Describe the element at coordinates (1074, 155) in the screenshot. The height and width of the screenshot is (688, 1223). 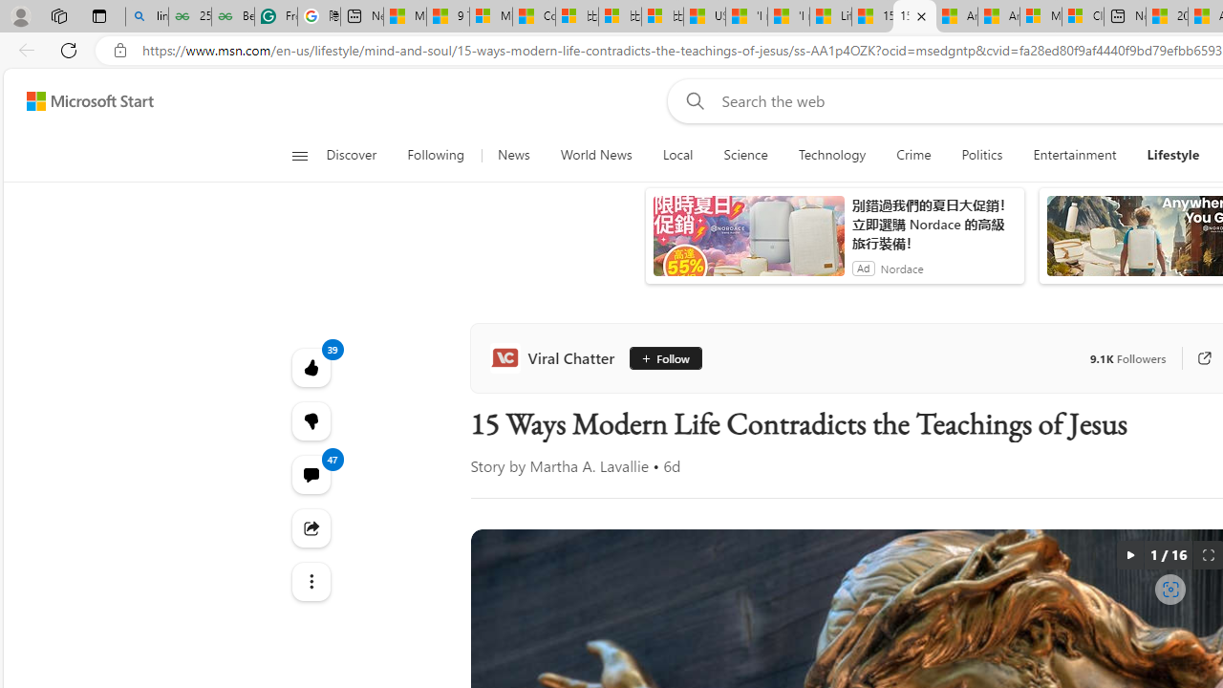
I see `Entertainment` at that location.